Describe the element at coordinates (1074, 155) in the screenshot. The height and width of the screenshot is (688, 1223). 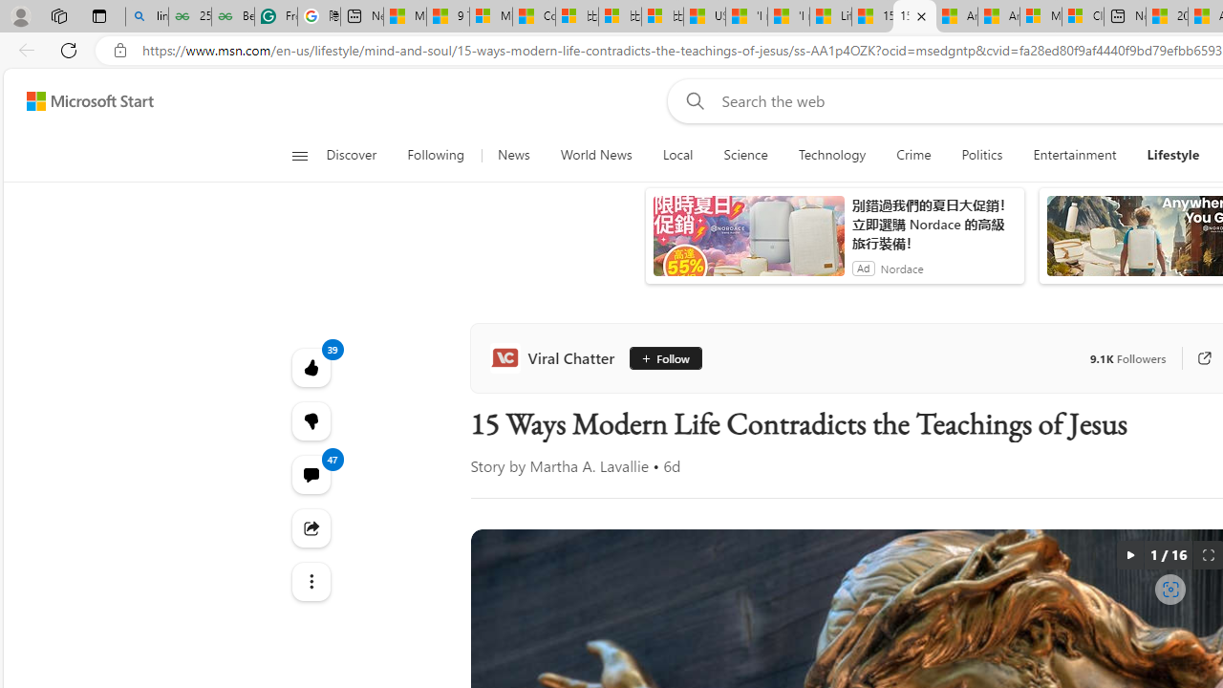
I see `Entertainment` at that location.